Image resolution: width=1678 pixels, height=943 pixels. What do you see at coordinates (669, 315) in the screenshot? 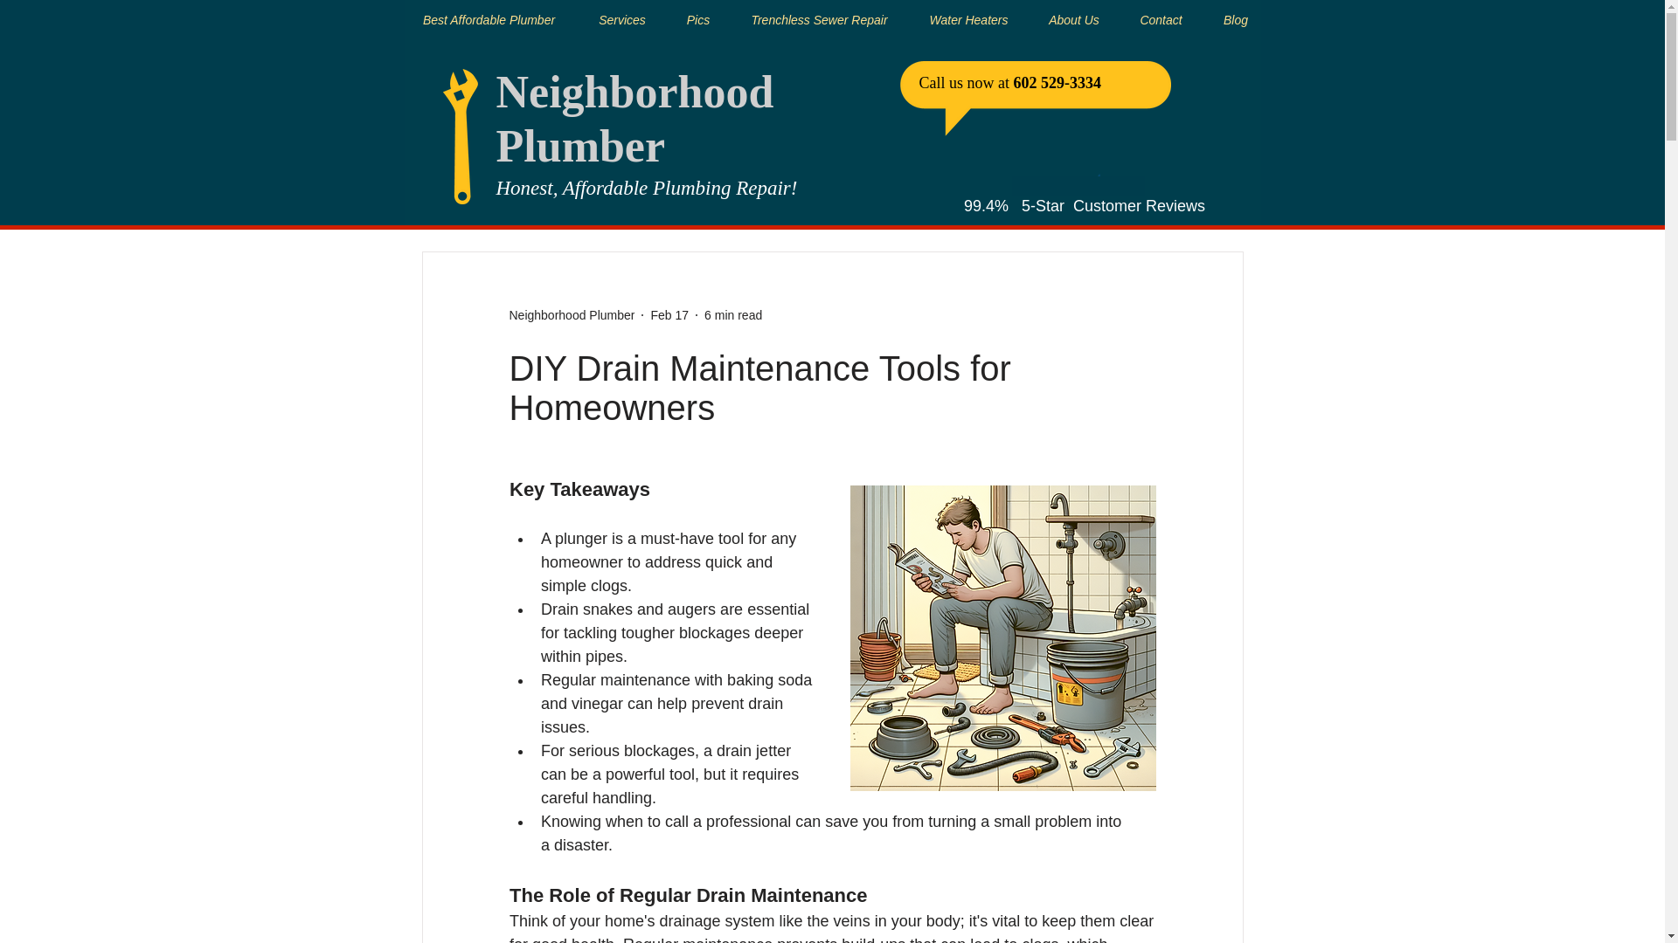
I see `Feb 17` at bounding box center [669, 315].